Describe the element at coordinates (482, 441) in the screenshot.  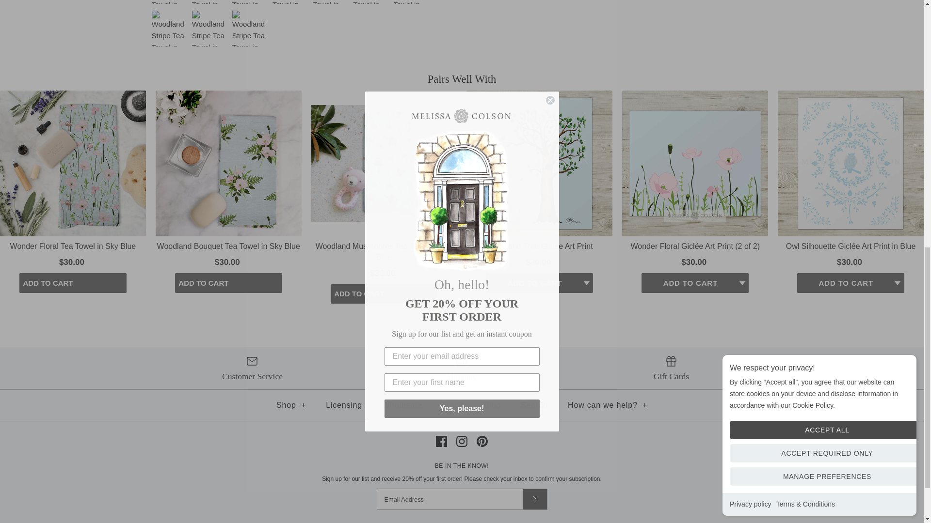
I see `Pinterest` at that location.